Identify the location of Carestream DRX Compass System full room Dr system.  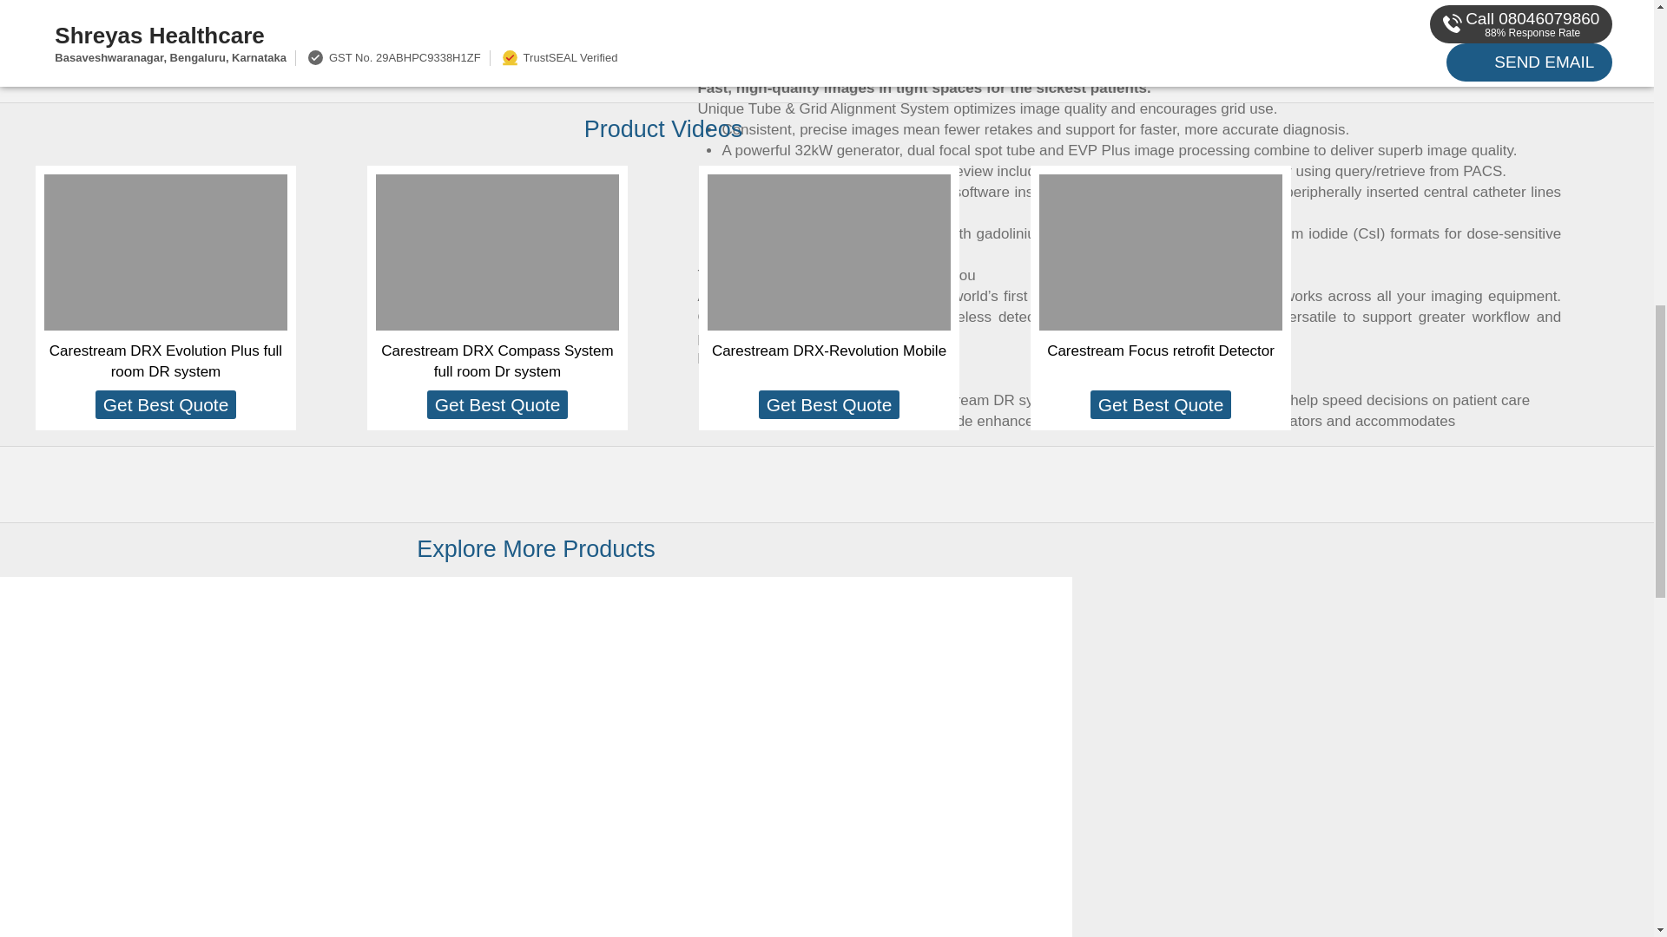
(497, 361).